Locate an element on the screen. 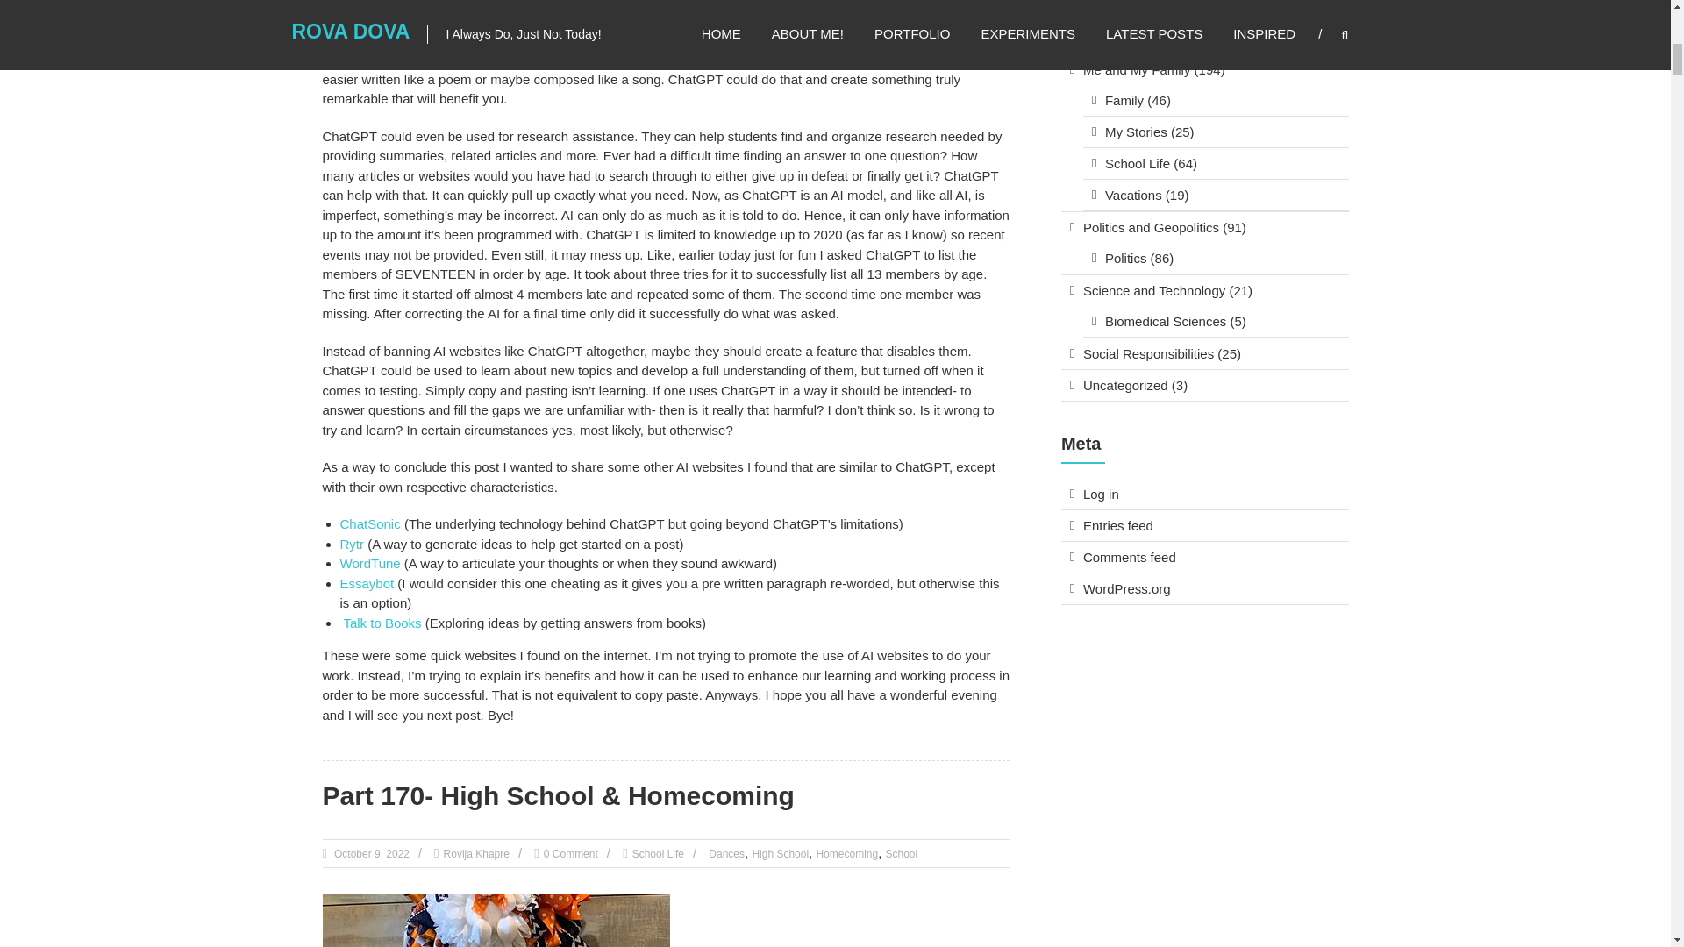 The width and height of the screenshot is (1684, 947). Essaybot is located at coordinates (367, 582).